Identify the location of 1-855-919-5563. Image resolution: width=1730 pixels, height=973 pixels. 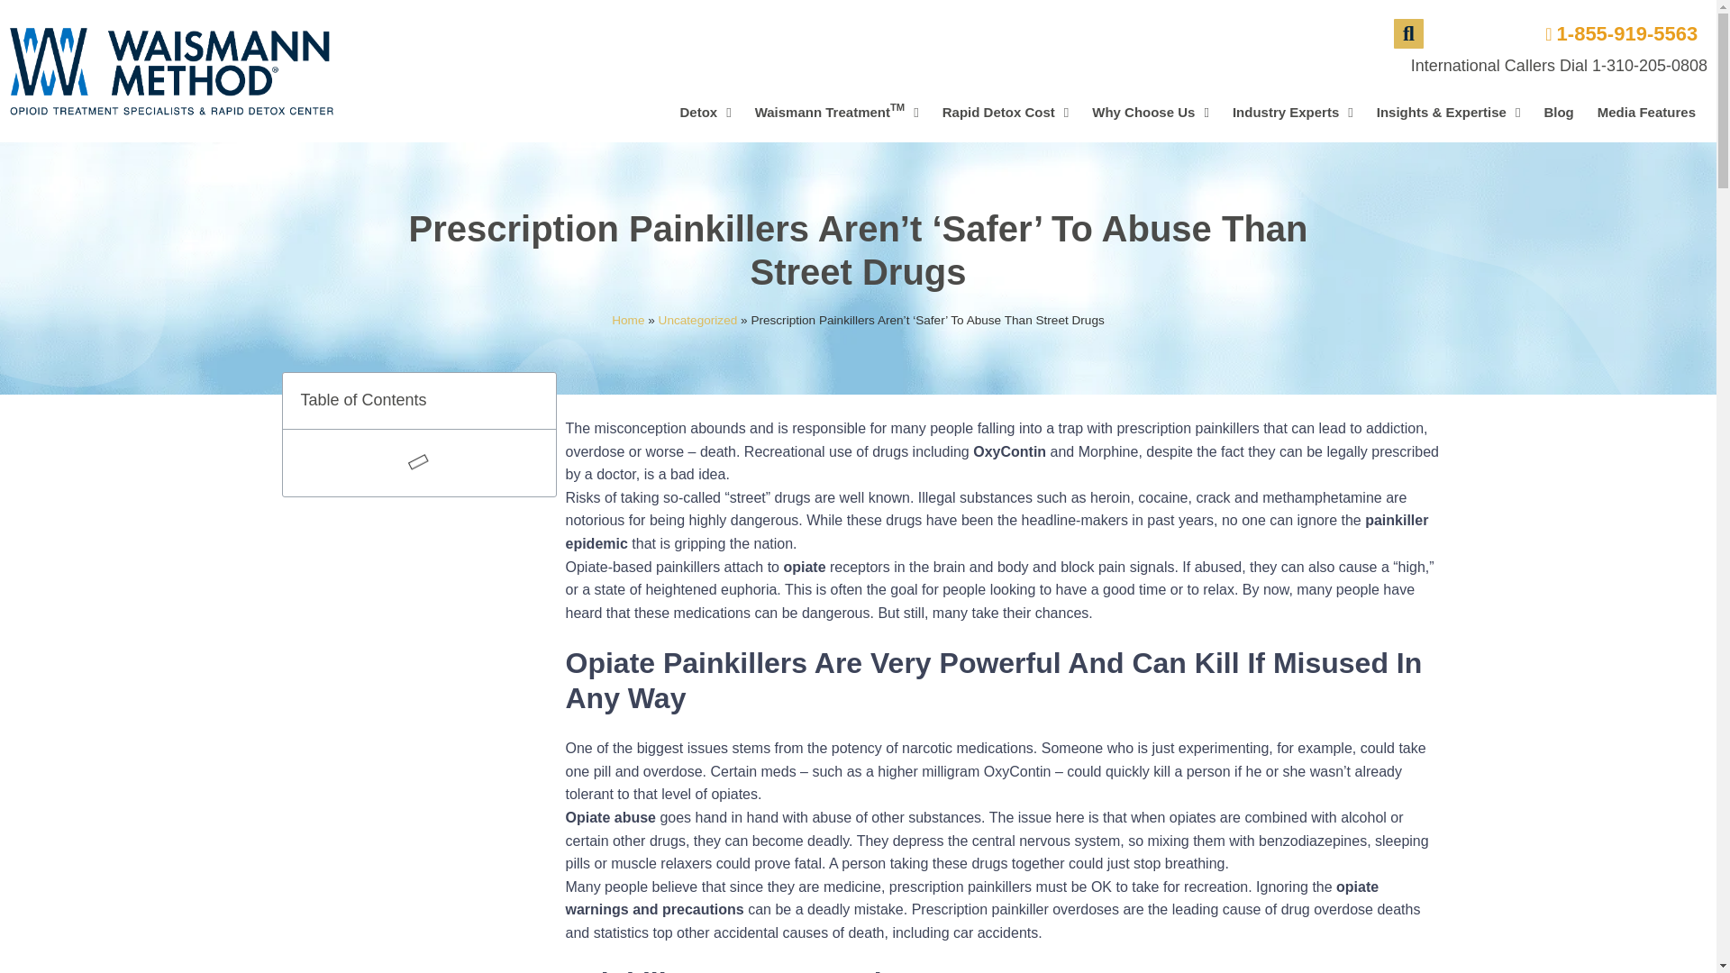
(1614, 33).